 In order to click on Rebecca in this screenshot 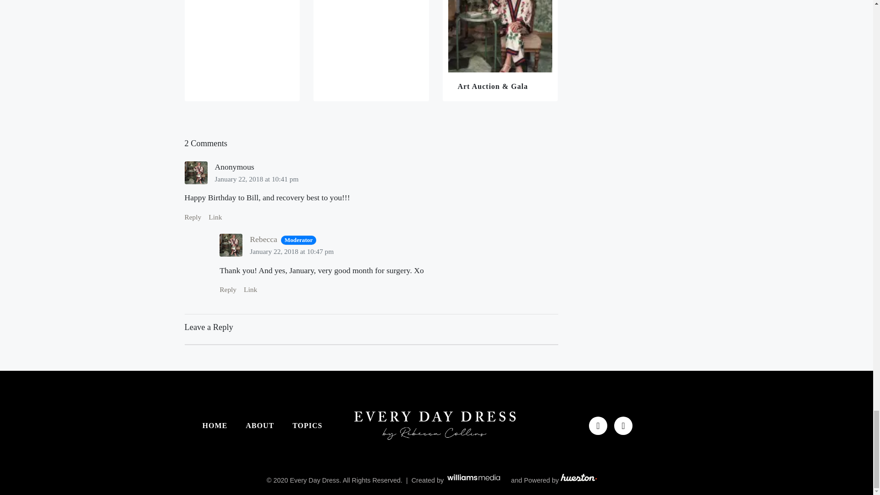, I will do `click(263, 239)`.